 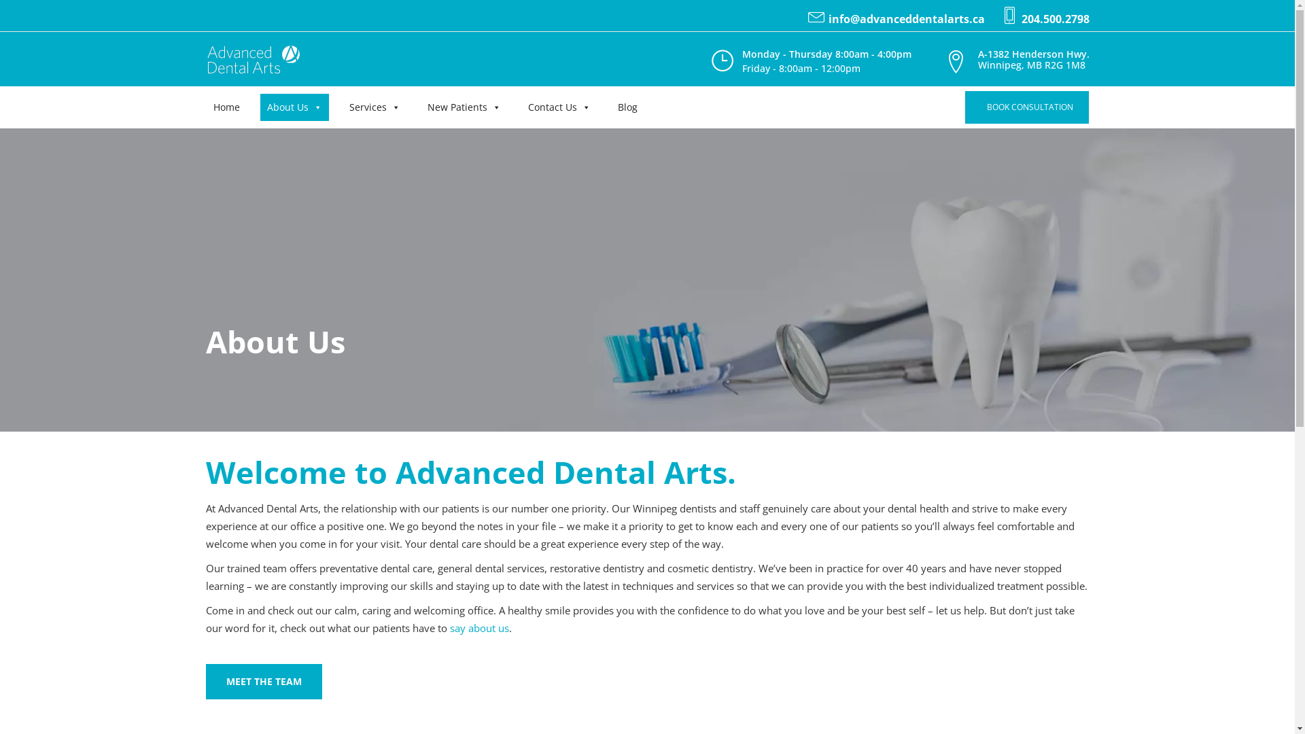 What do you see at coordinates (627, 107) in the screenshot?
I see `Blog` at bounding box center [627, 107].